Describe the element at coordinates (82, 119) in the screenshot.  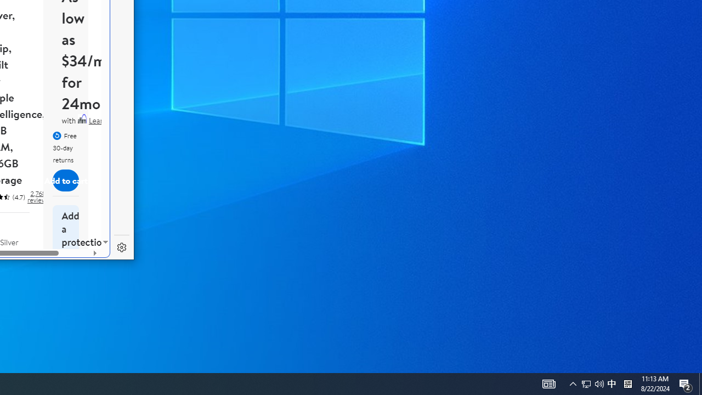
I see `Affirm` at that location.